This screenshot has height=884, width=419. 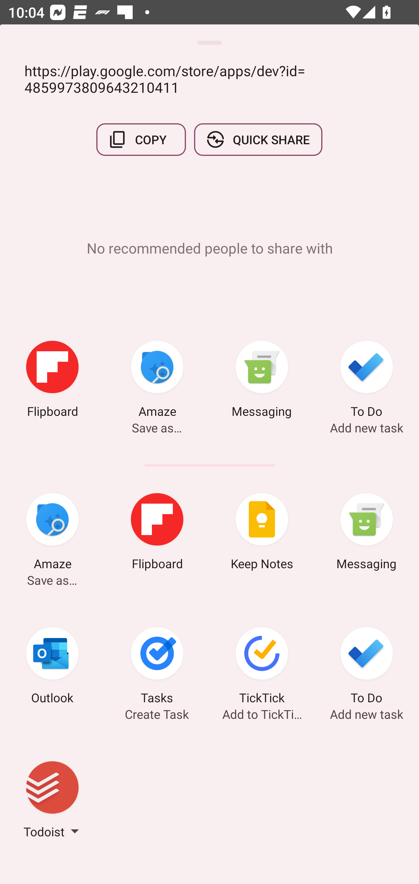 What do you see at coordinates (52, 381) in the screenshot?
I see `Flipboard` at bounding box center [52, 381].